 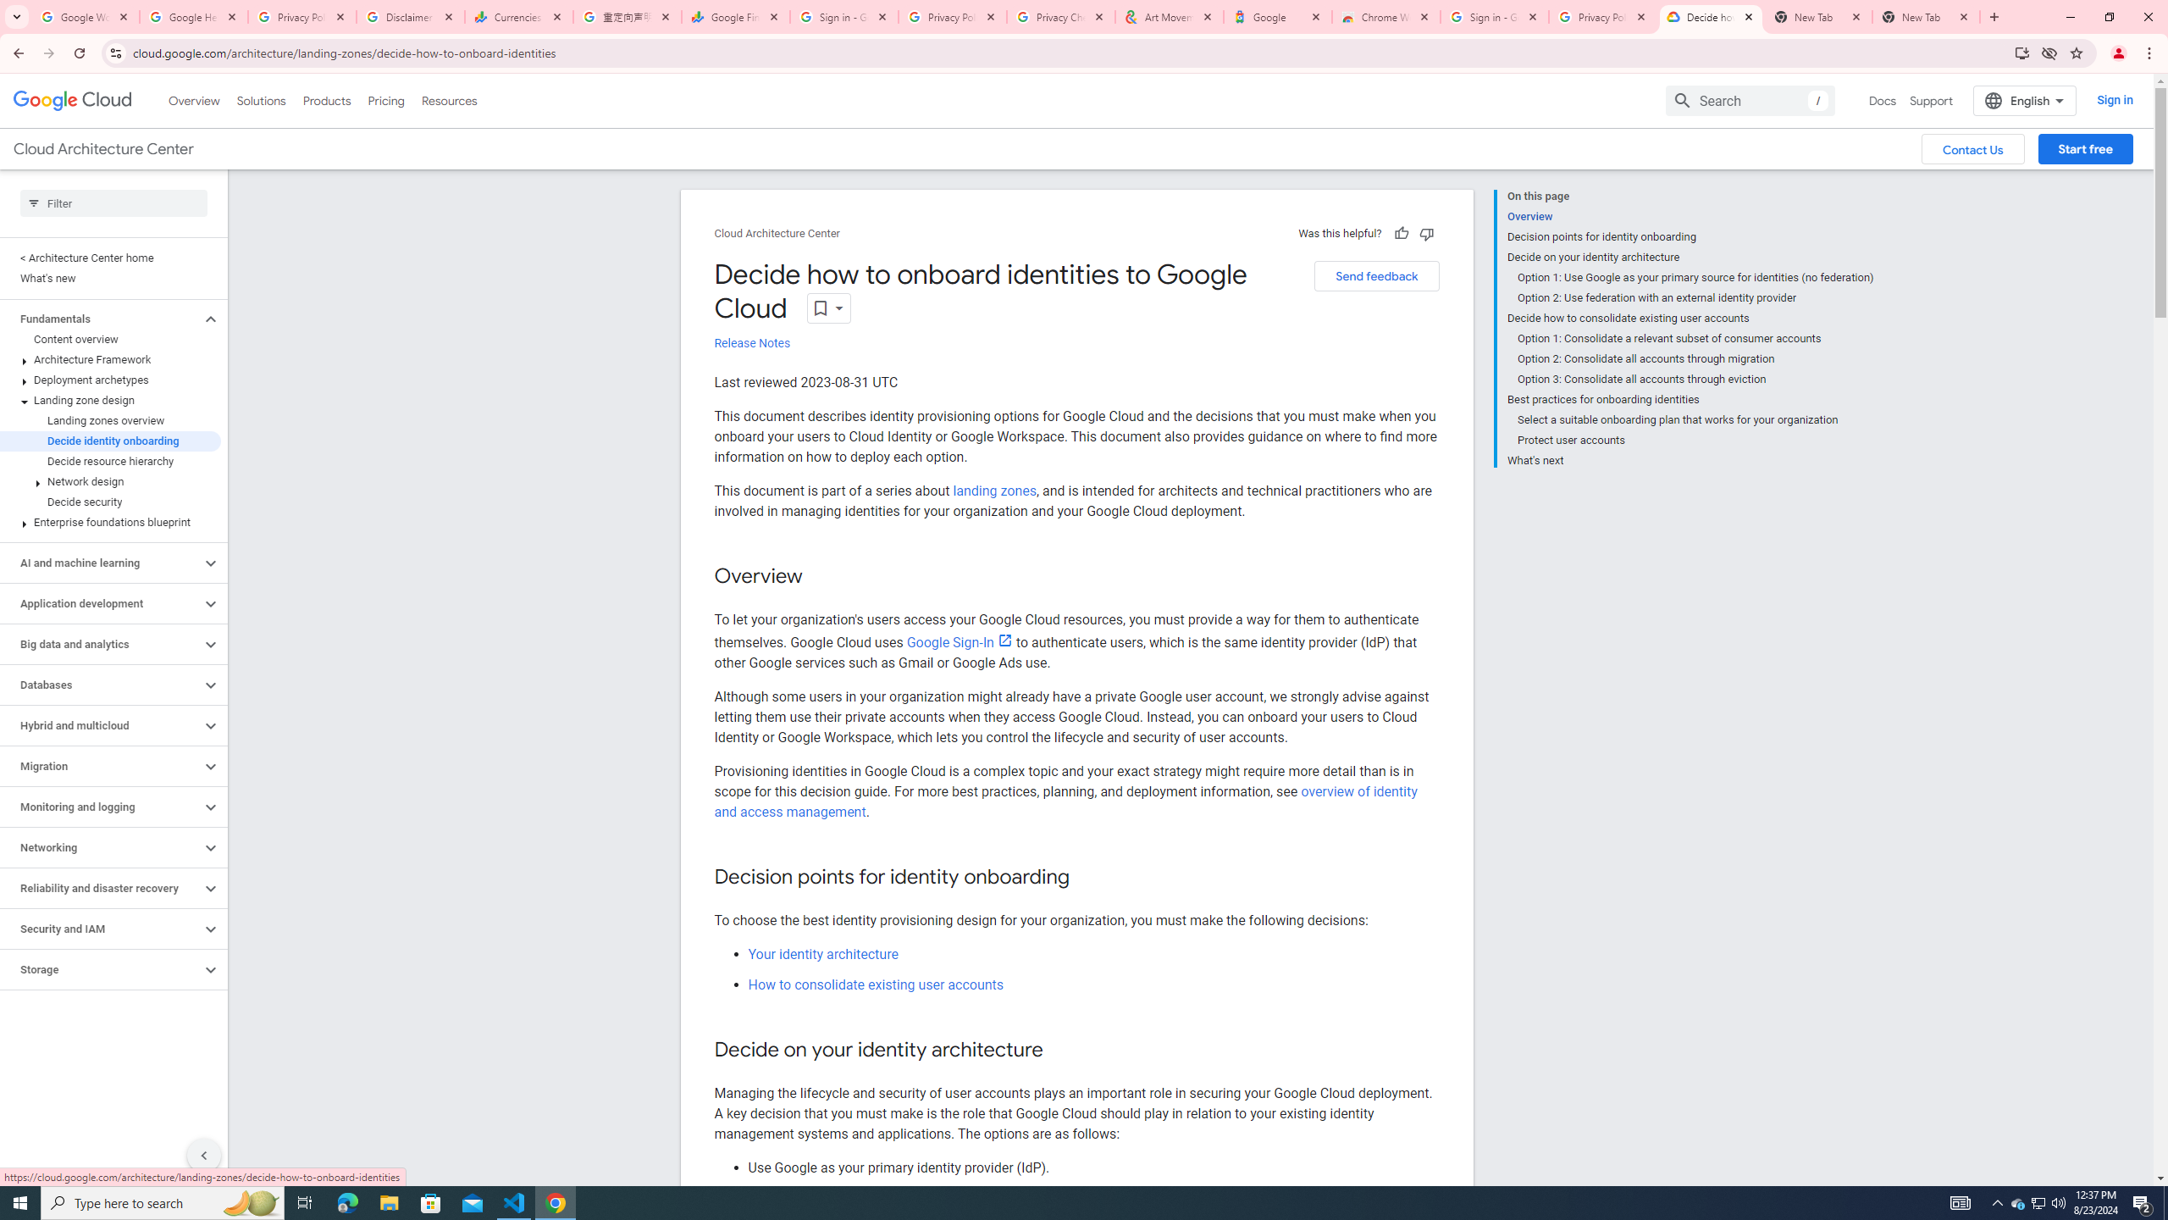 What do you see at coordinates (1401, 233) in the screenshot?
I see `Helpful` at bounding box center [1401, 233].